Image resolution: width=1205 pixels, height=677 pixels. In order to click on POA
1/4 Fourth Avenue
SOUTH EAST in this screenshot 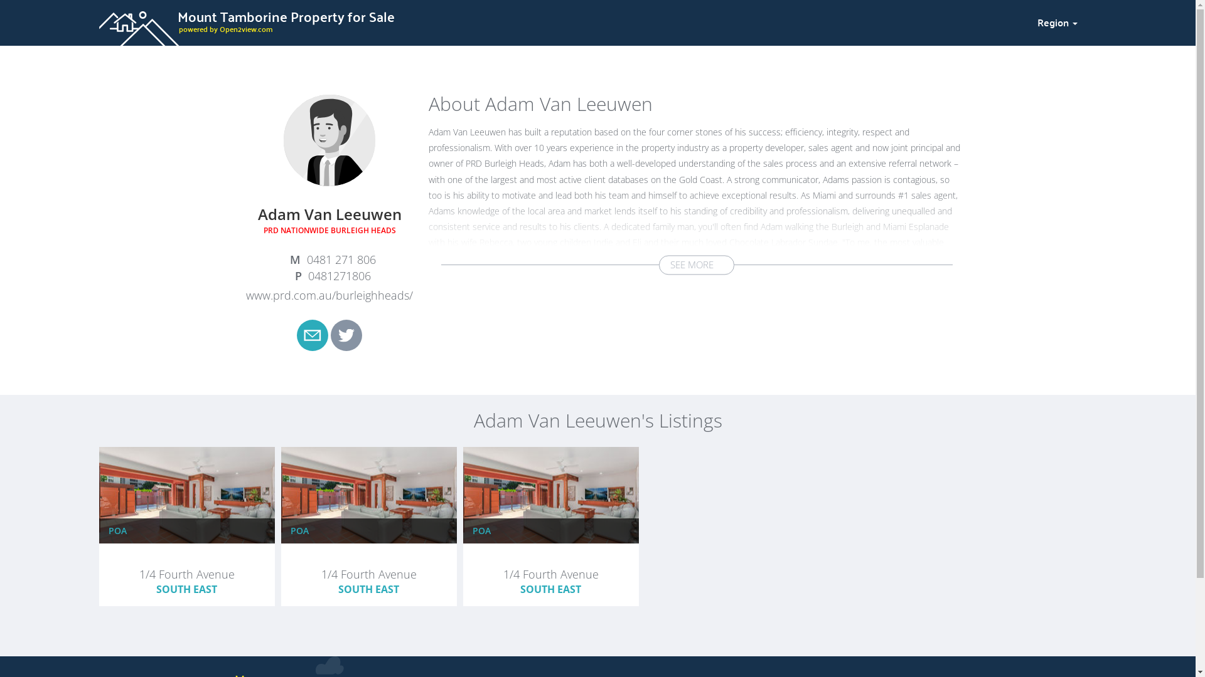, I will do `click(187, 527)`.